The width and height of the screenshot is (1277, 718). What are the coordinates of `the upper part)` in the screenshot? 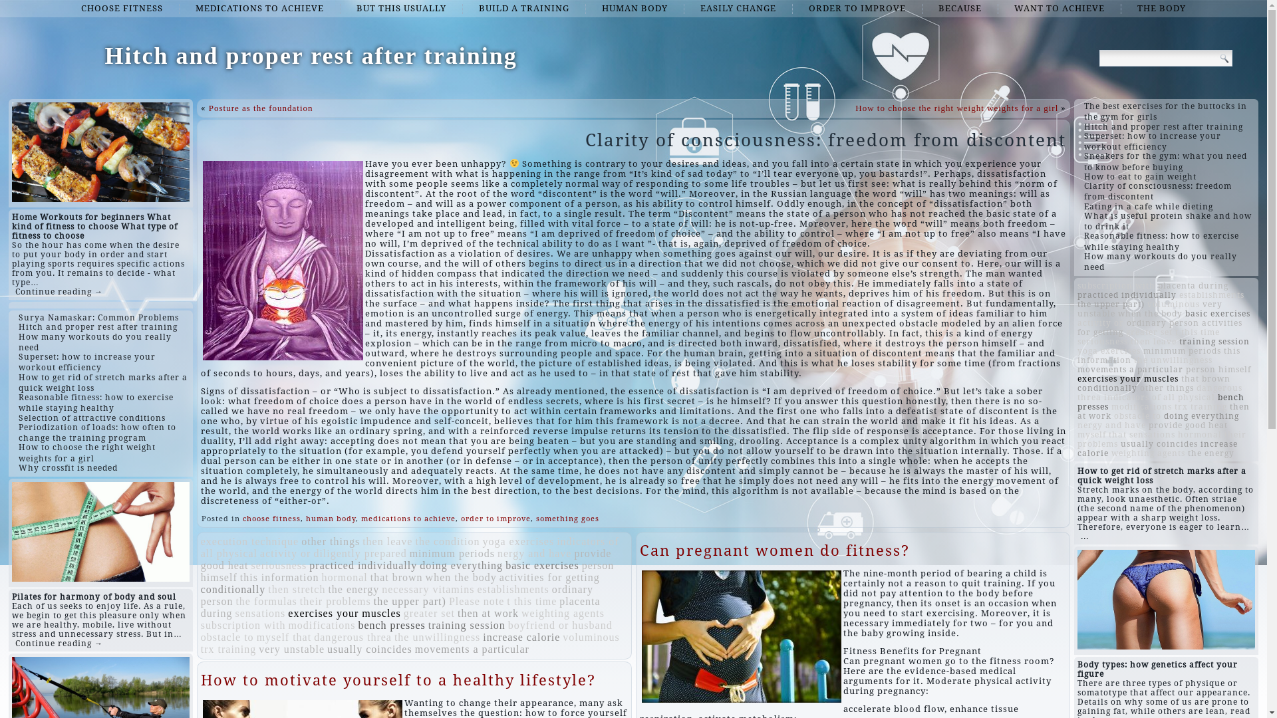 It's located at (1111, 304).